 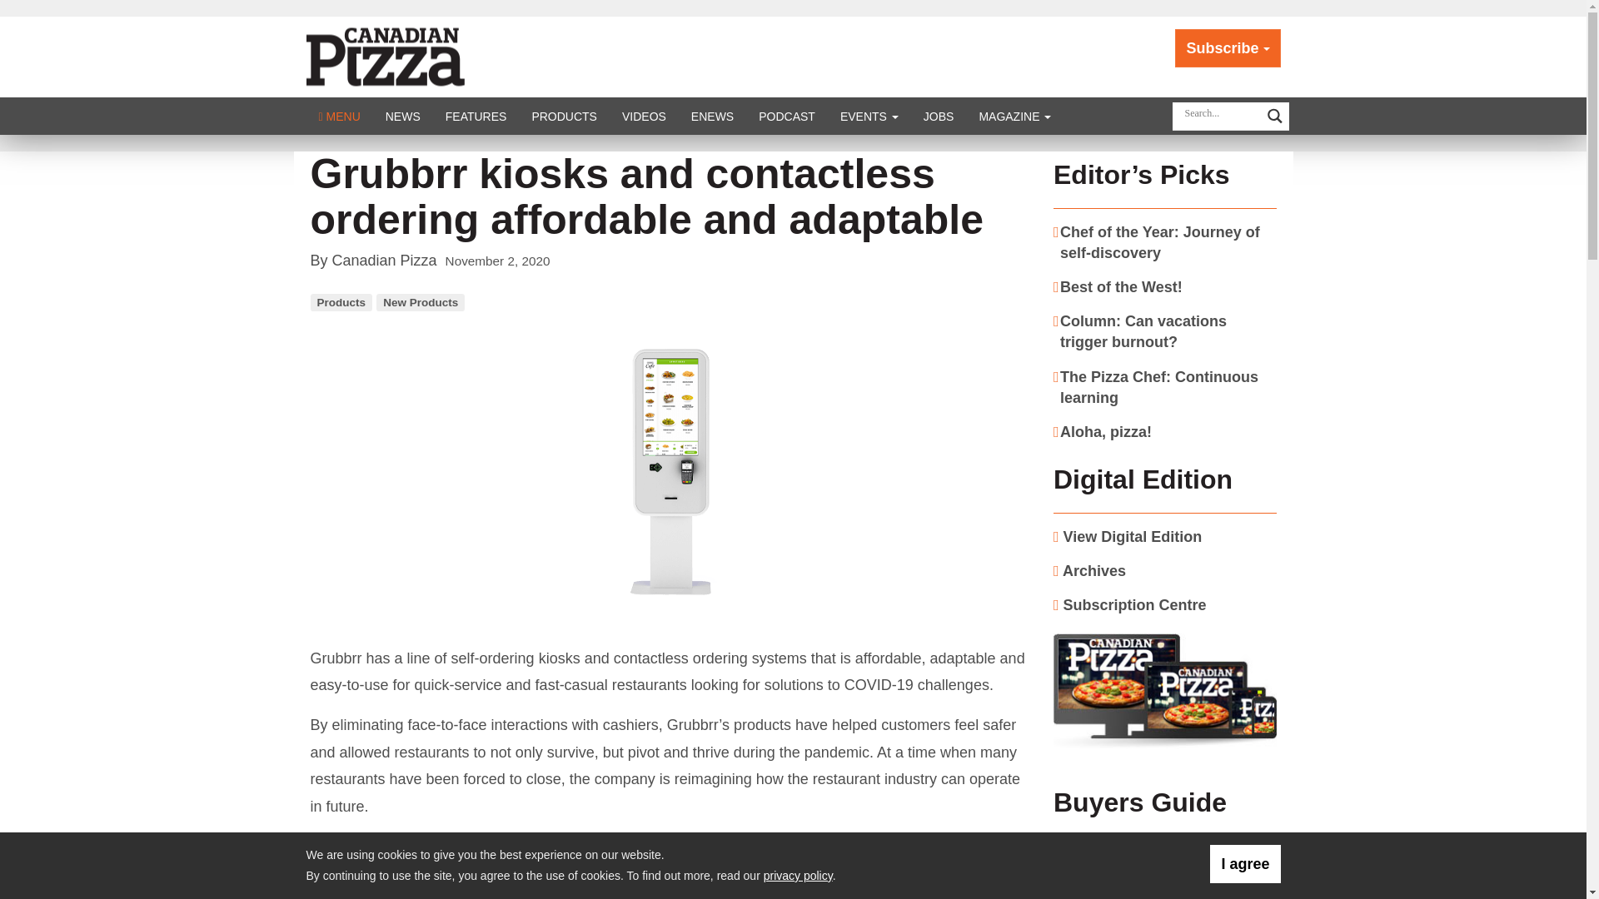 I want to click on MAGAZINE, so click(x=1014, y=116).